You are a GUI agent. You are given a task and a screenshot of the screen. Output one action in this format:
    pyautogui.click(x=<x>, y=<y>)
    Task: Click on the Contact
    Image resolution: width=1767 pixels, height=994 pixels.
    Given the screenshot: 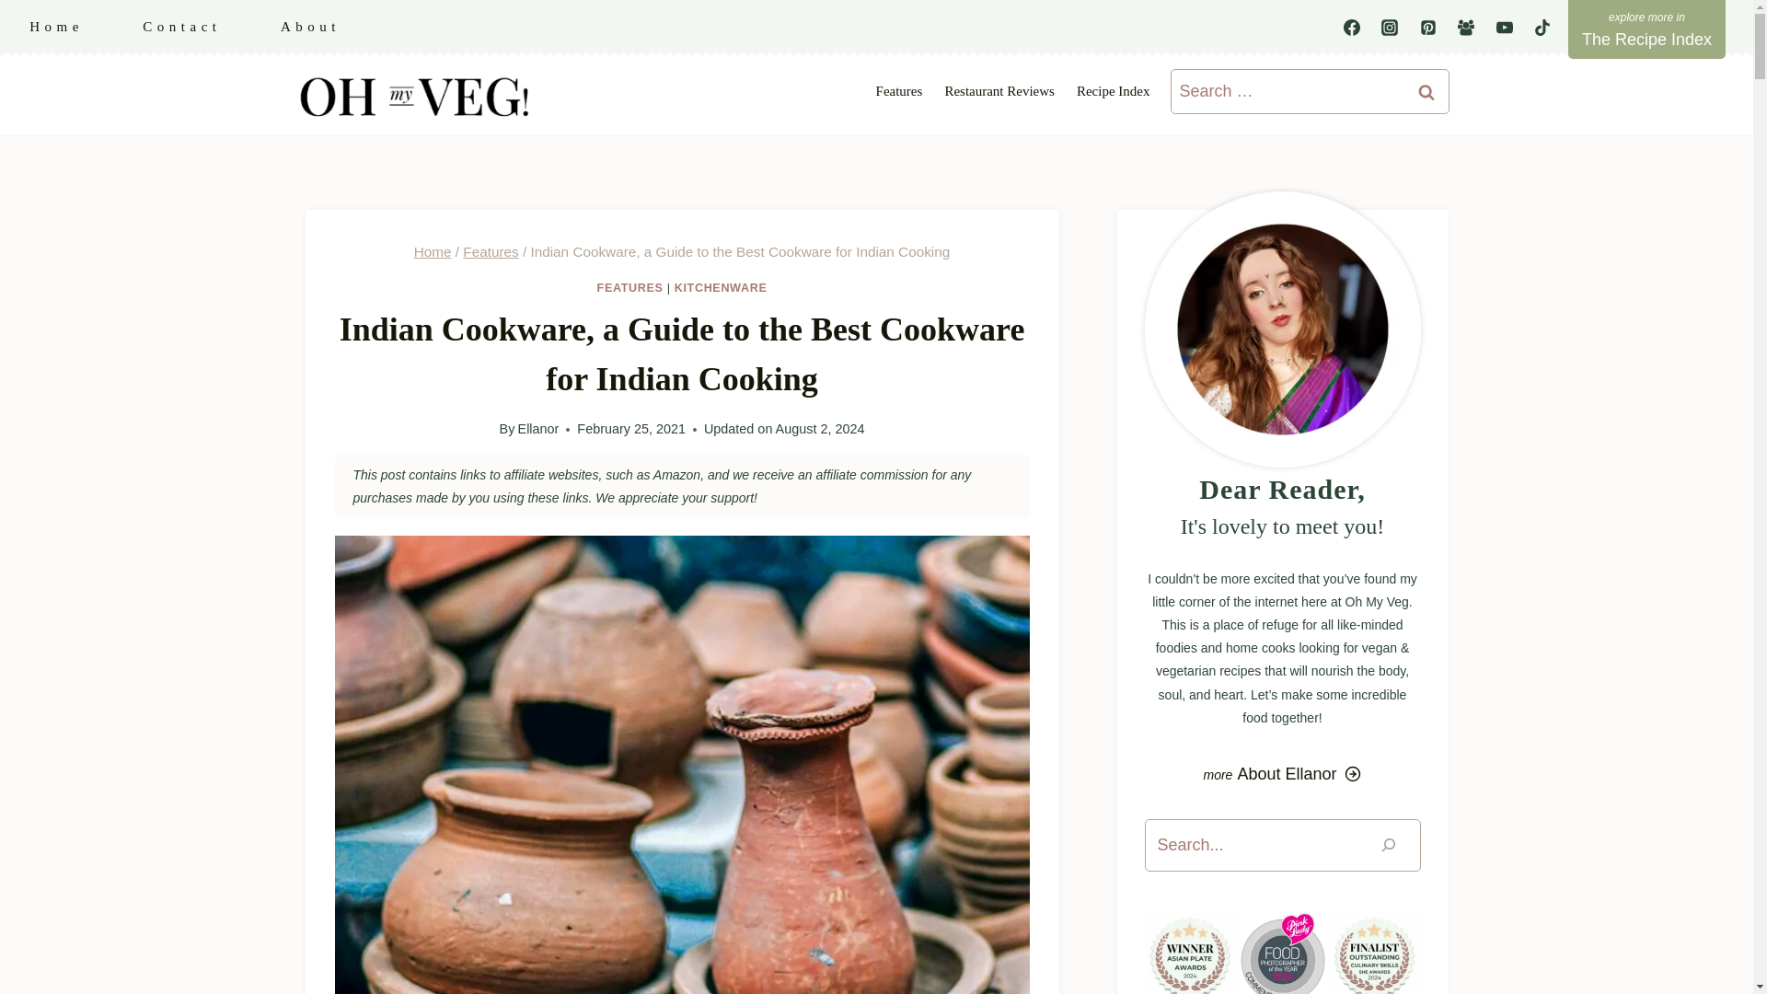 What is the action you would take?
    pyautogui.click(x=181, y=28)
    